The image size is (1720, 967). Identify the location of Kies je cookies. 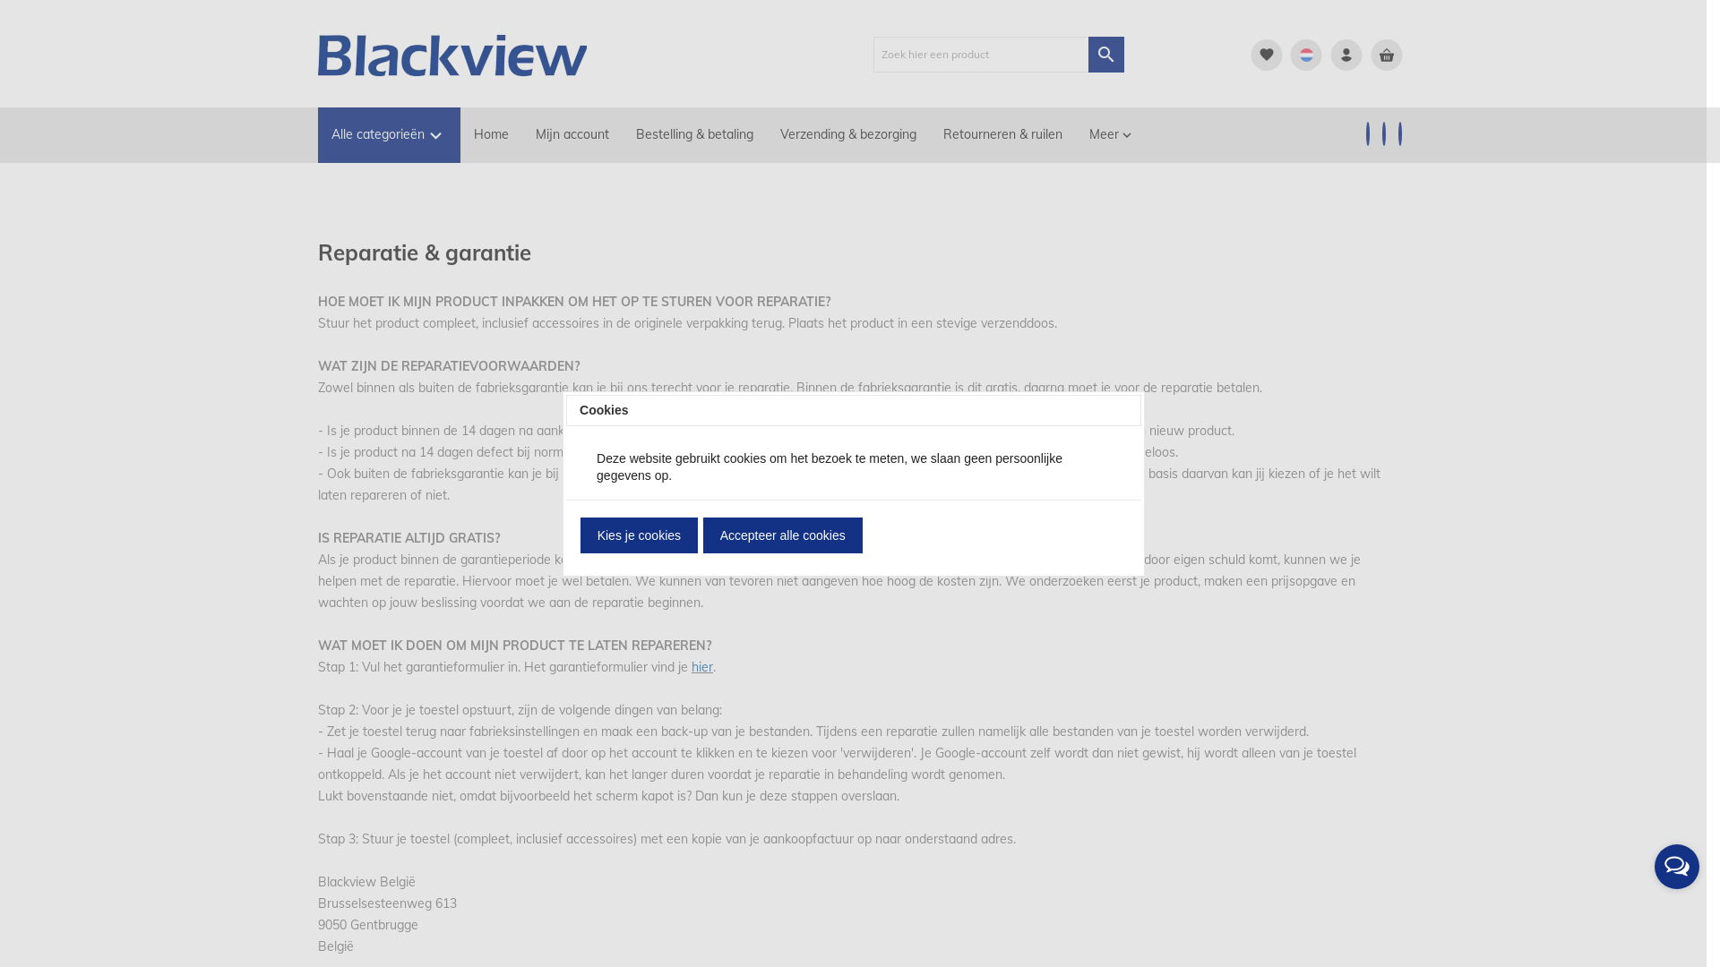
(640, 535).